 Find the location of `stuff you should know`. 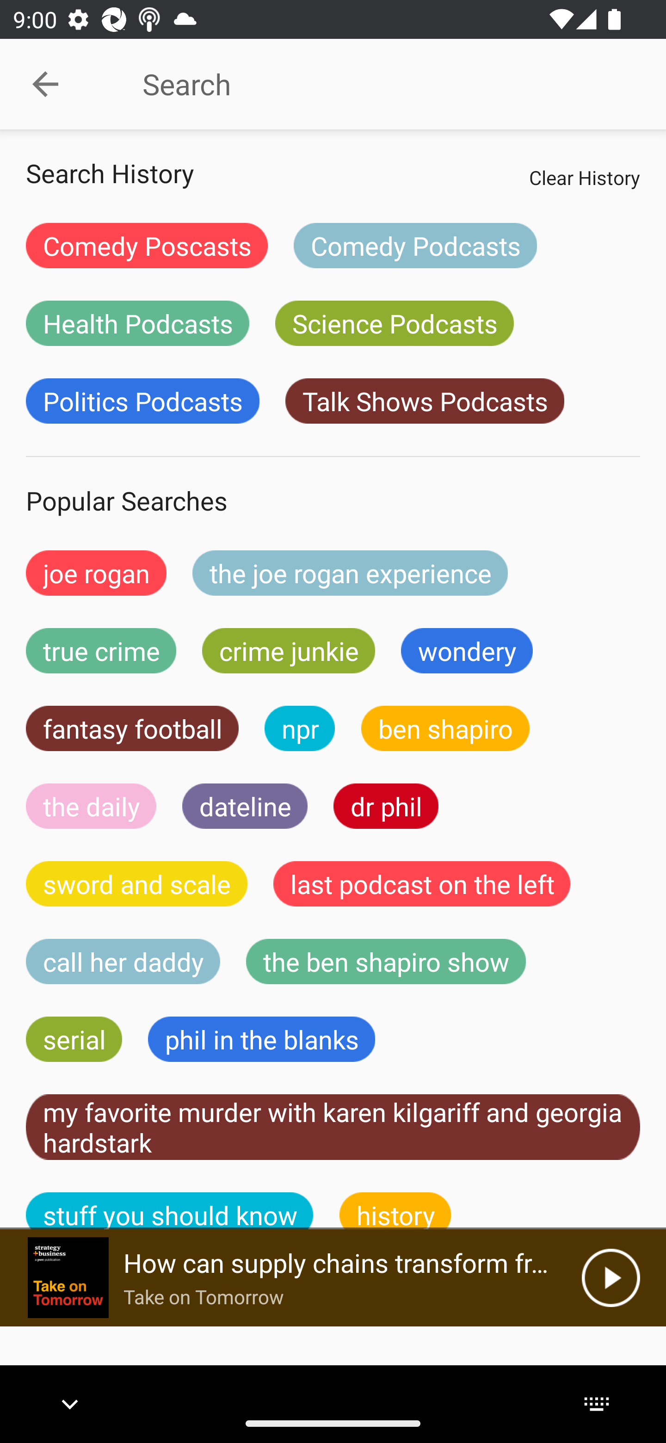

stuff you should know is located at coordinates (170, 1211).